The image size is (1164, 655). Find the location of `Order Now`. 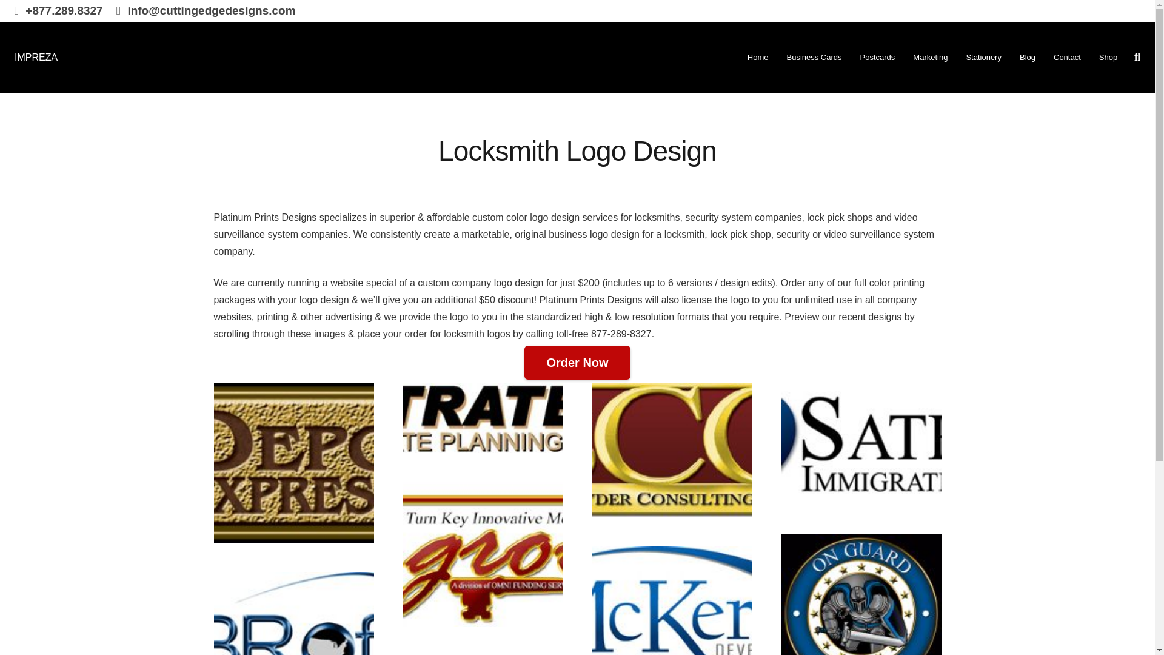

Order Now is located at coordinates (577, 363).